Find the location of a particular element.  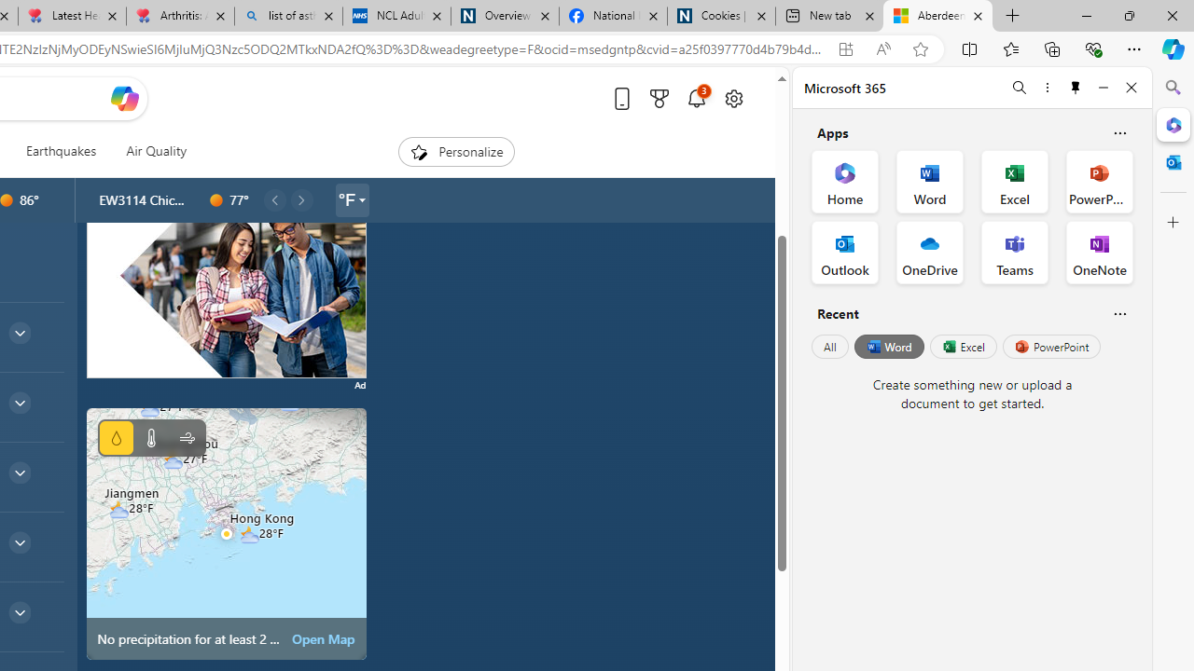

locationBar/triangle is located at coordinates (362, 199).